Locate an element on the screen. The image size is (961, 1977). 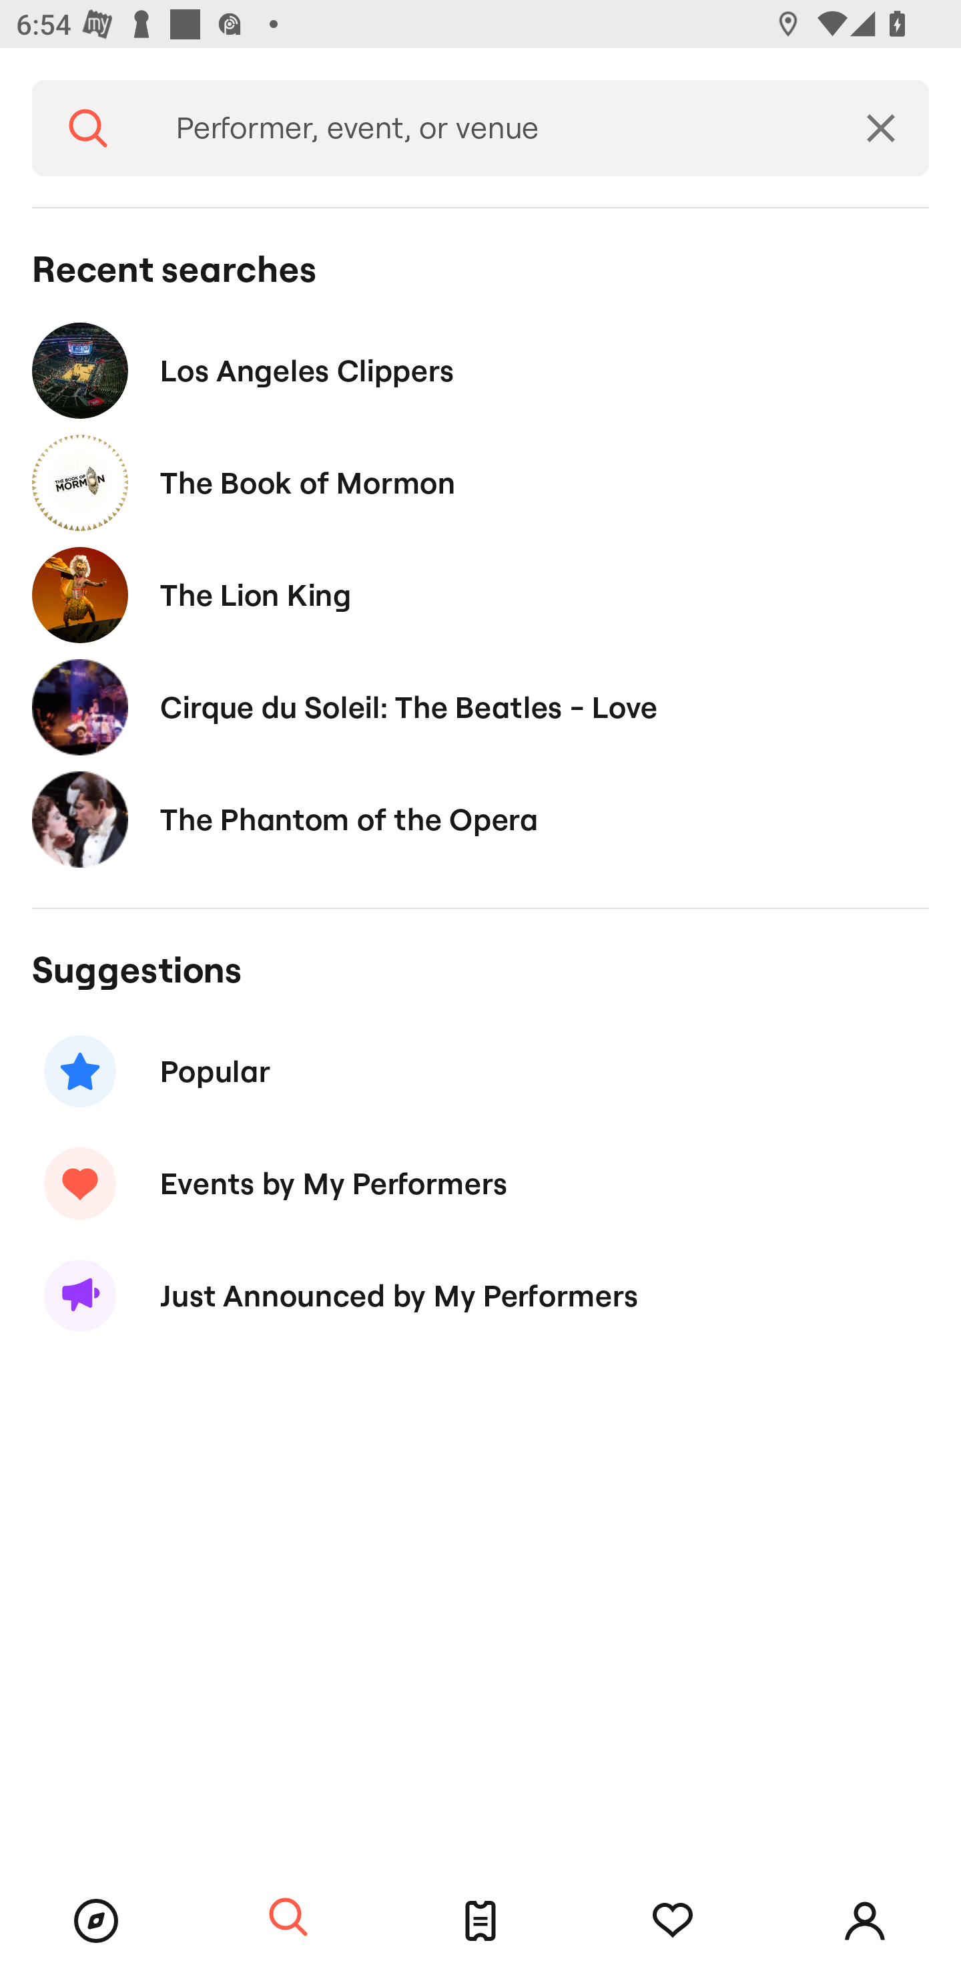
Los Angeles Clippers is located at coordinates (480, 370).